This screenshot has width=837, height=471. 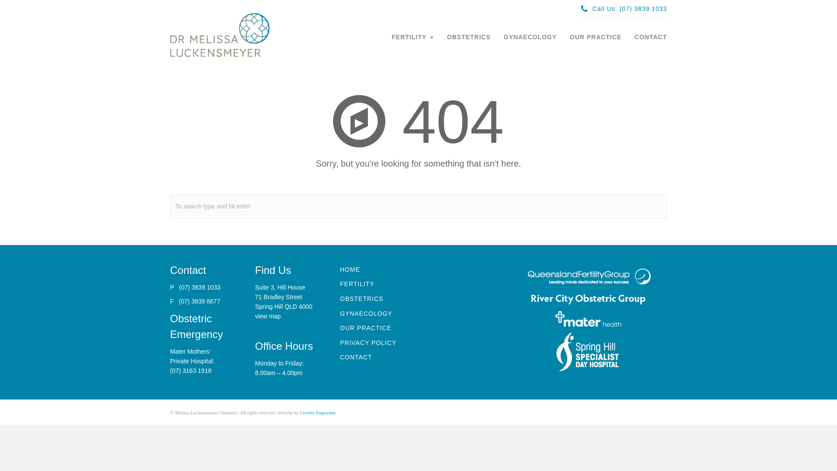 I want to click on view map, so click(x=268, y=316).